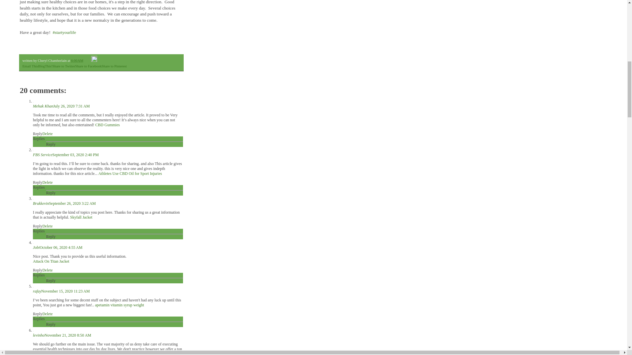  I want to click on Skyfall Jacket, so click(81, 217).